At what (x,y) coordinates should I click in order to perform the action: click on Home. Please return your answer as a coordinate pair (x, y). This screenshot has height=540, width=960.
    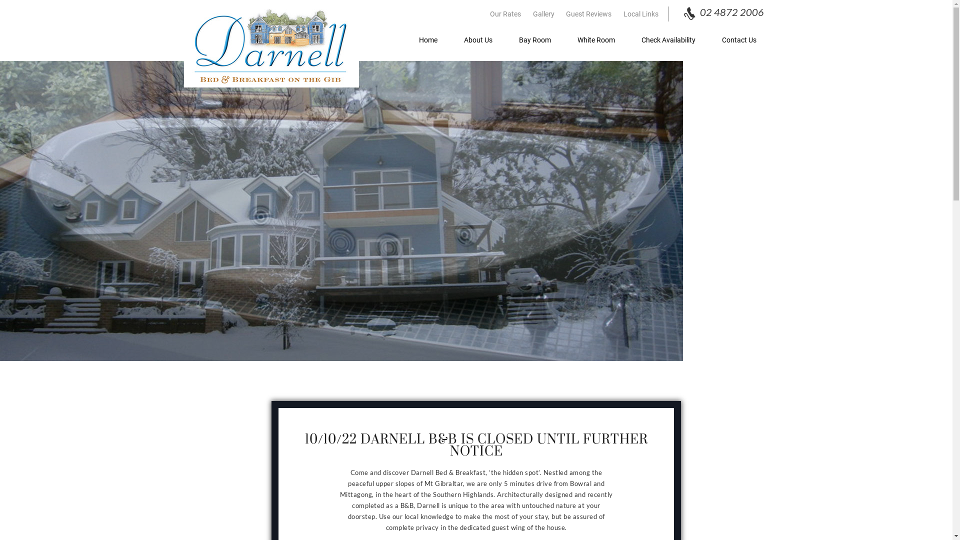
    Looking at the image, I should click on (428, 40).